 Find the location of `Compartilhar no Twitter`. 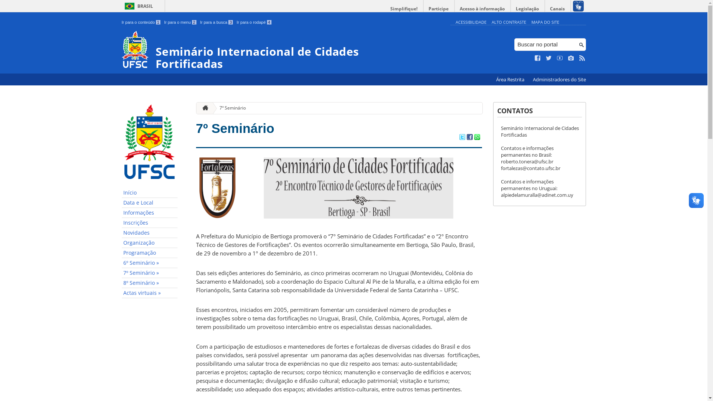

Compartilhar no Twitter is located at coordinates (462, 138).